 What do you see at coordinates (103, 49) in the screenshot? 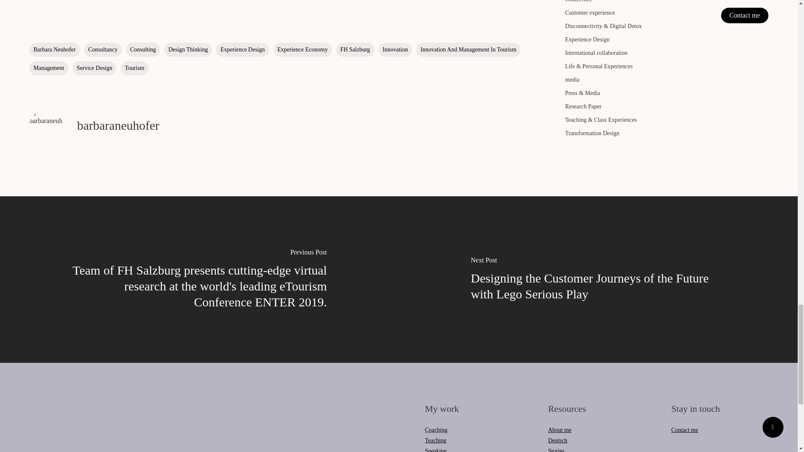
I see `Consultancy` at bounding box center [103, 49].